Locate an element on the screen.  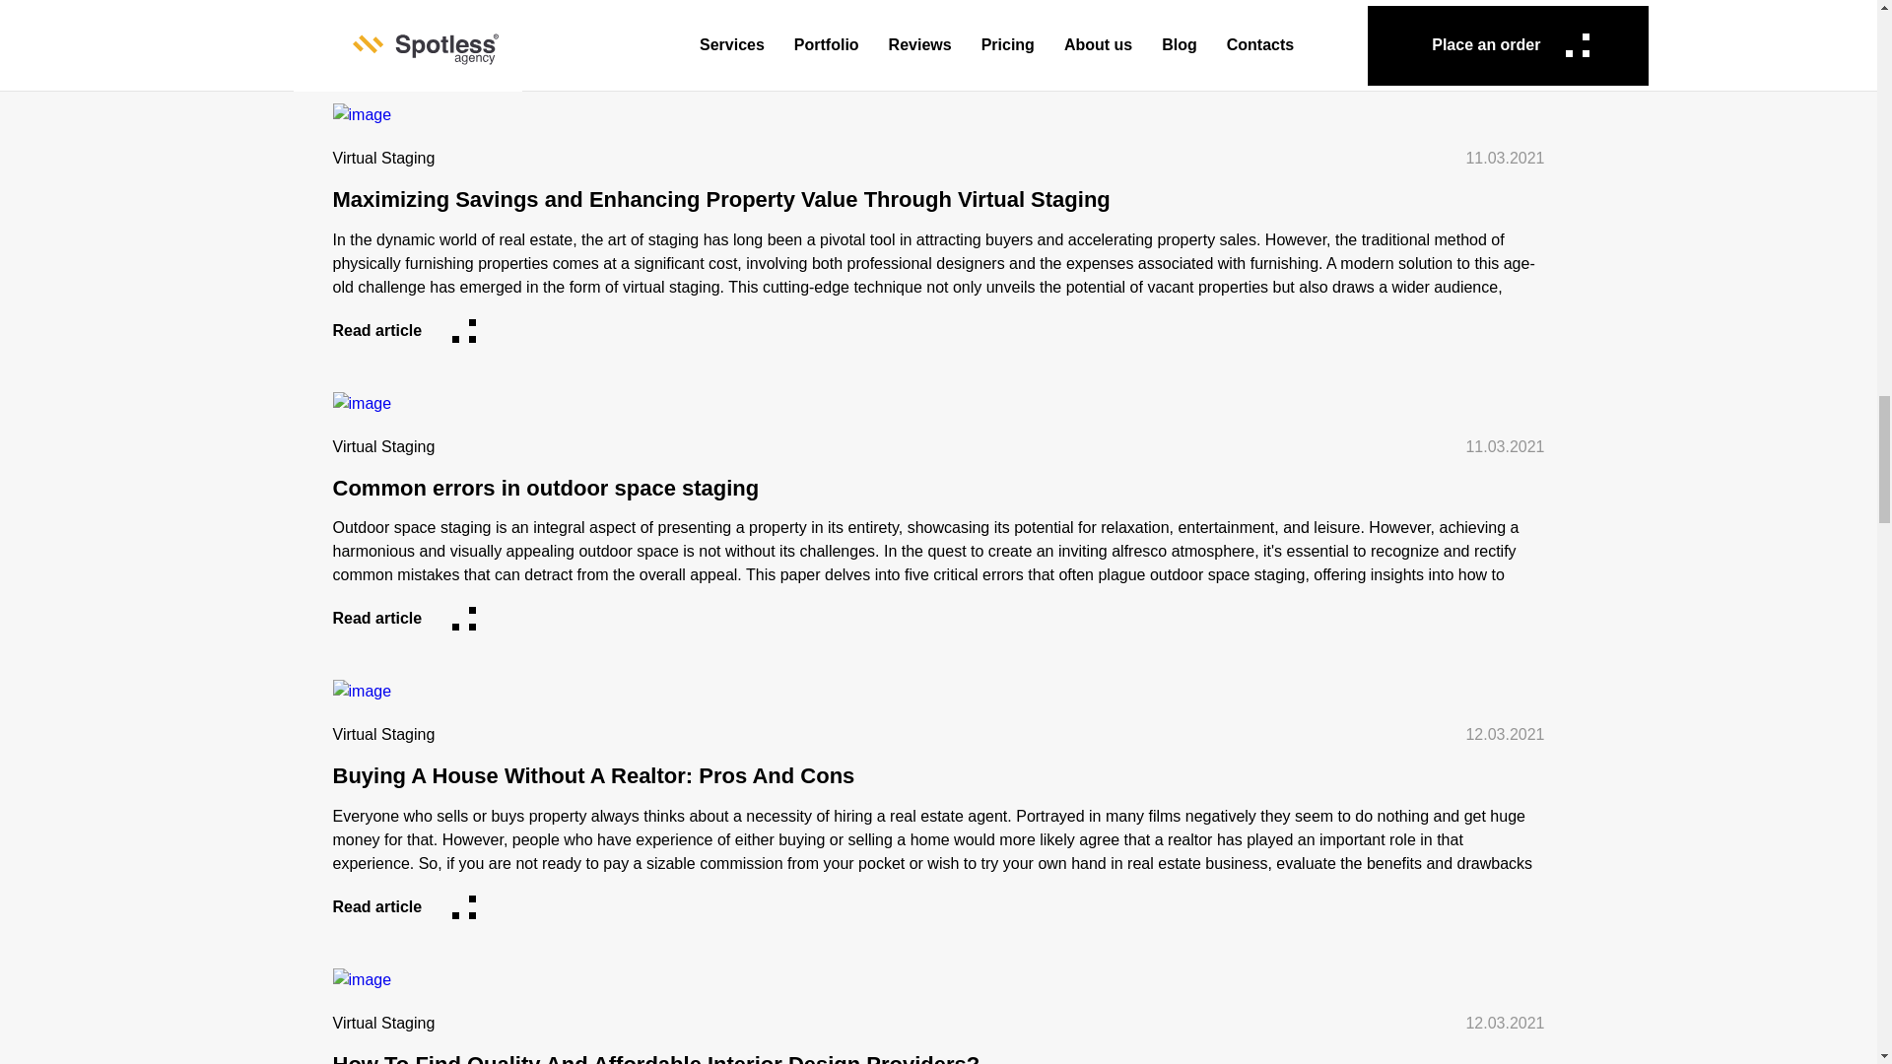
Common errors in outdoor space staging is located at coordinates (938, 489).